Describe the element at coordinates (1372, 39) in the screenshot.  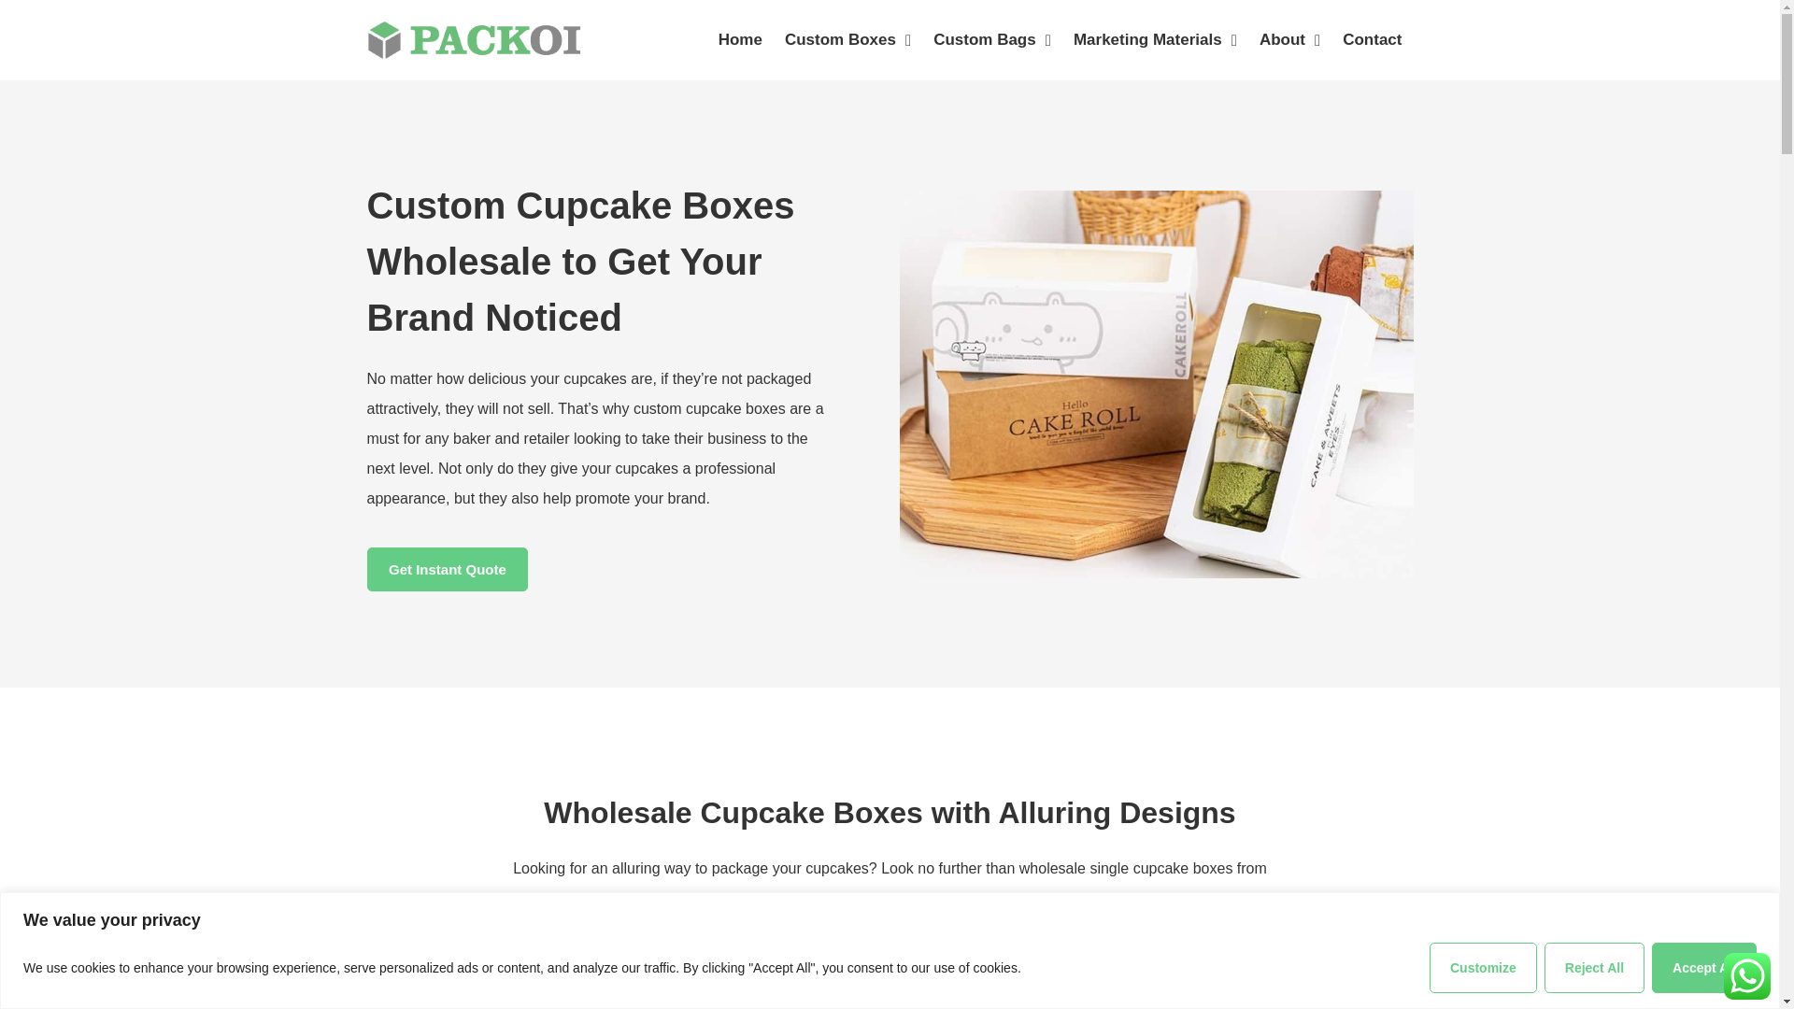
I see `Contact` at that location.